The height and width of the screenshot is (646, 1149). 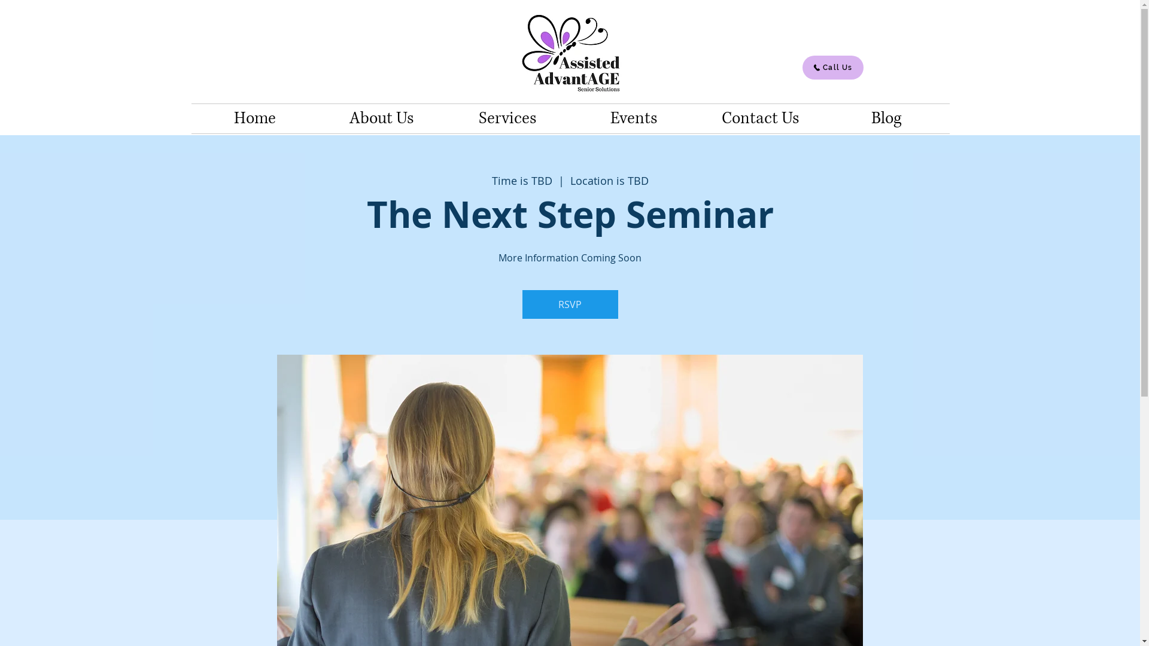 What do you see at coordinates (760, 118) in the screenshot?
I see `Contact Us` at bounding box center [760, 118].